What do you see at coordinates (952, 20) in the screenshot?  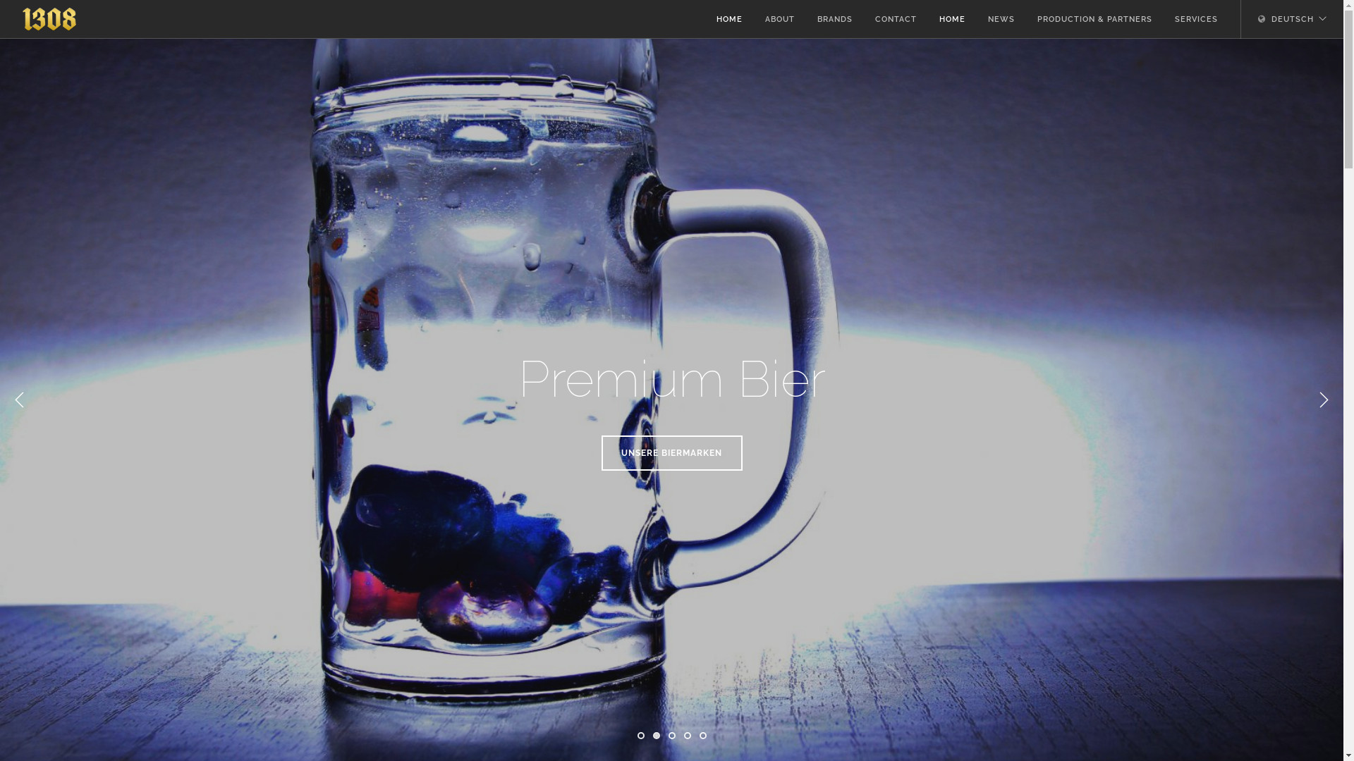 I see `HOME` at bounding box center [952, 20].